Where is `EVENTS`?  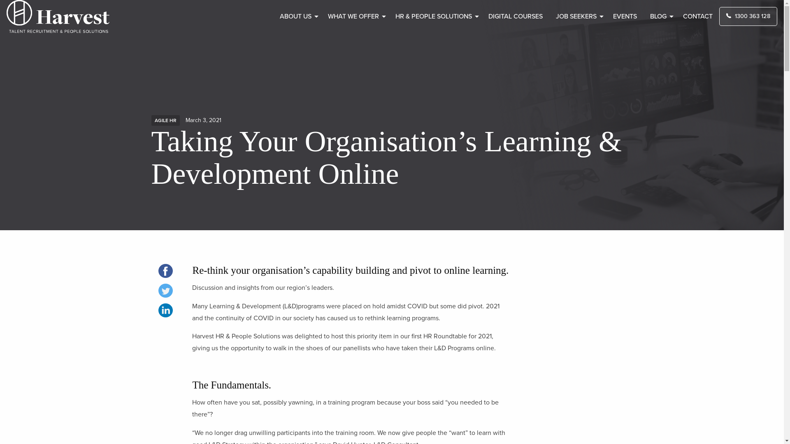
EVENTS is located at coordinates (625, 16).